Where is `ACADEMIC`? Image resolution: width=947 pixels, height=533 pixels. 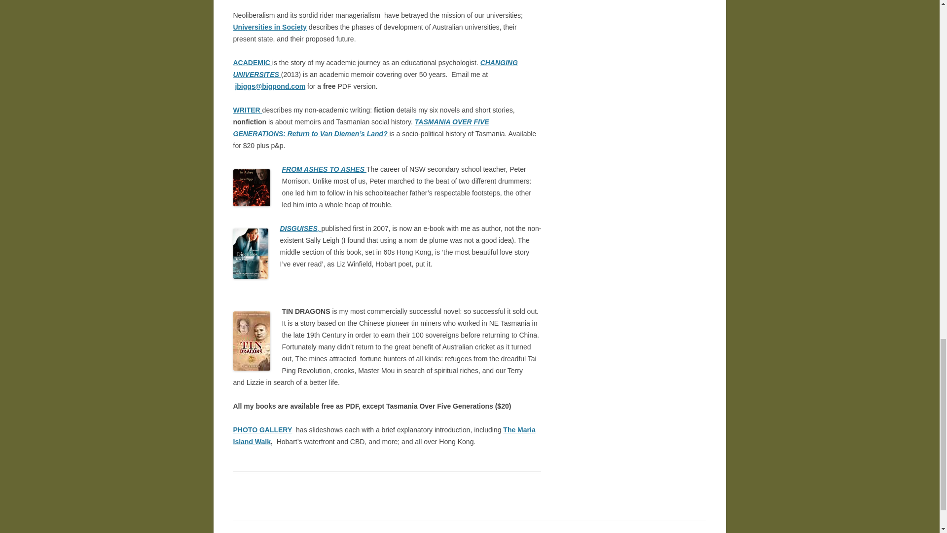 ACADEMIC is located at coordinates (253, 62).